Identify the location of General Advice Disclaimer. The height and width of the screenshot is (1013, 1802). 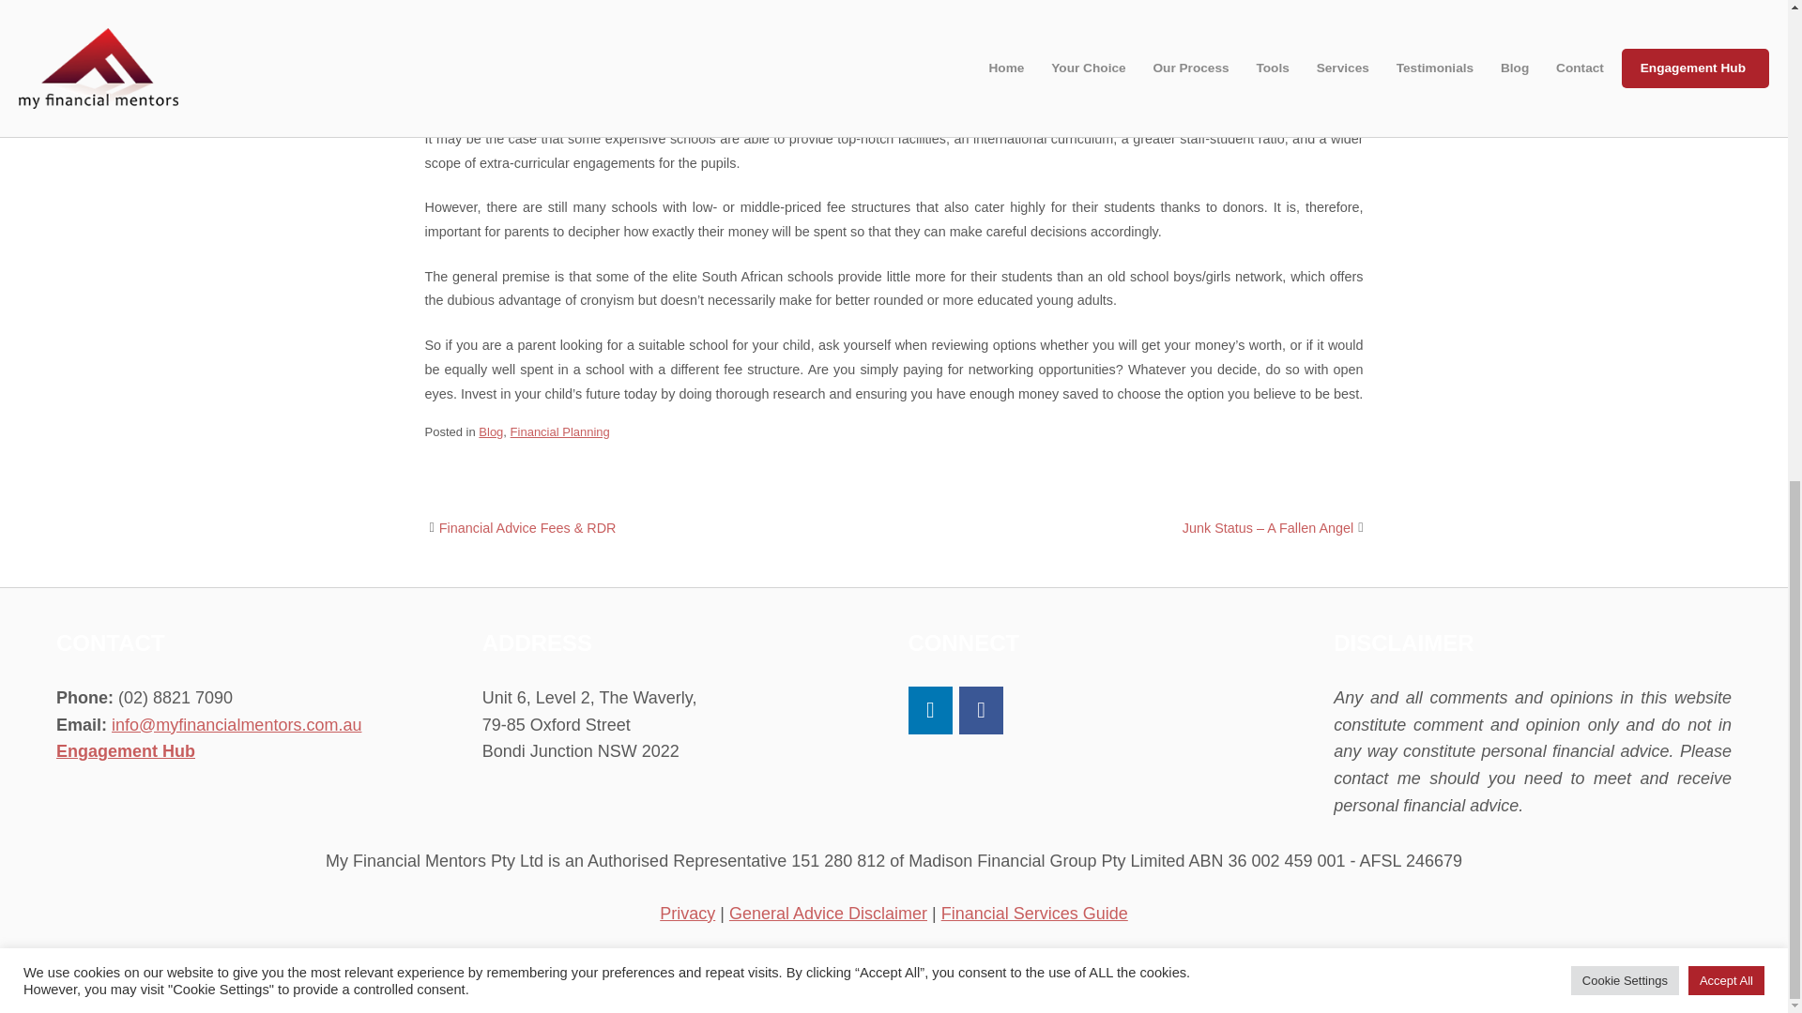
(828, 914).